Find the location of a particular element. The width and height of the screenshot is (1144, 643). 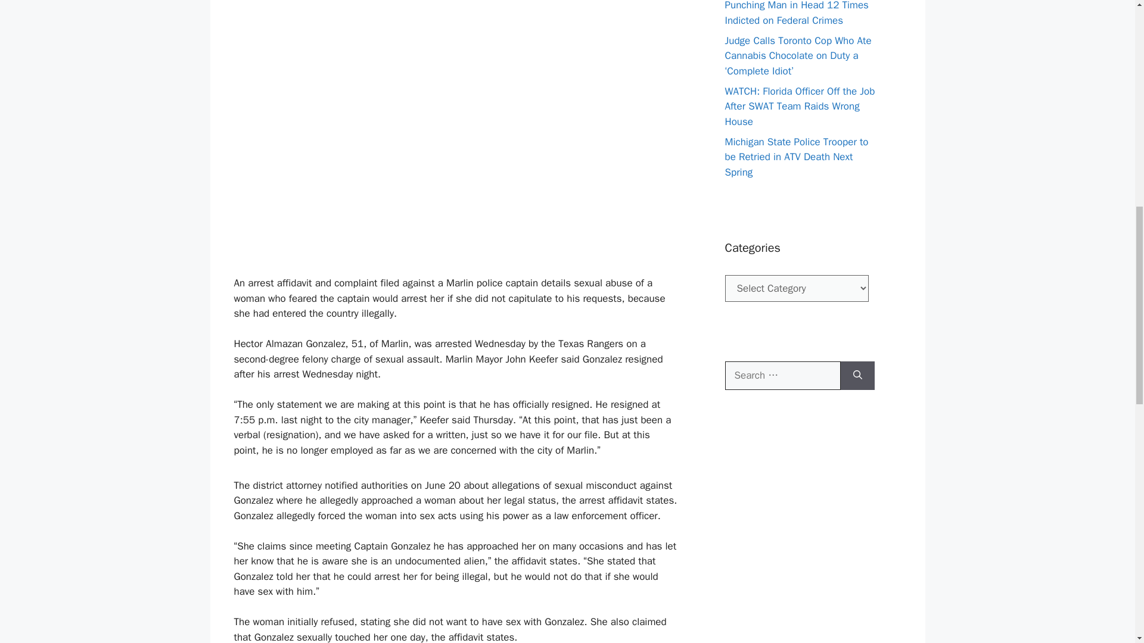

Search for: is located at coordinates (782, 375).